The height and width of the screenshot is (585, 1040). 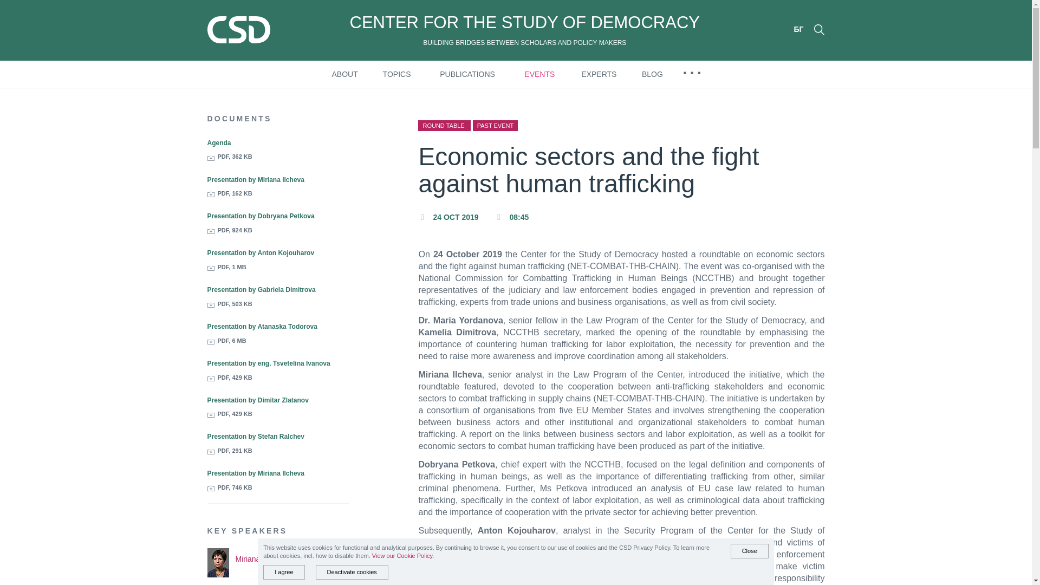 What do you see at coordinates (255, 473) in the screenshot?
I see `Presentation by Miriana Ilcheva` at bounding box center [255, 473].